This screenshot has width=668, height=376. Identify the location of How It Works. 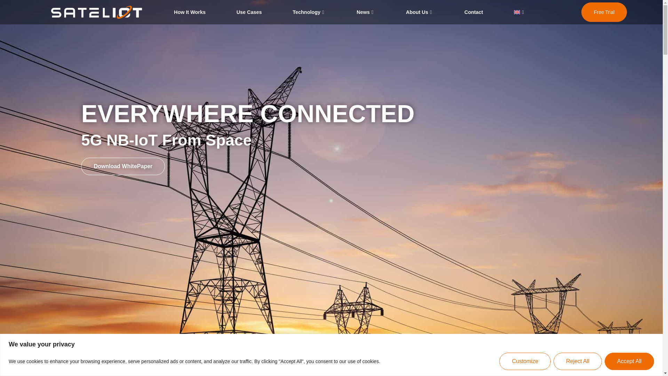
(189, 12).